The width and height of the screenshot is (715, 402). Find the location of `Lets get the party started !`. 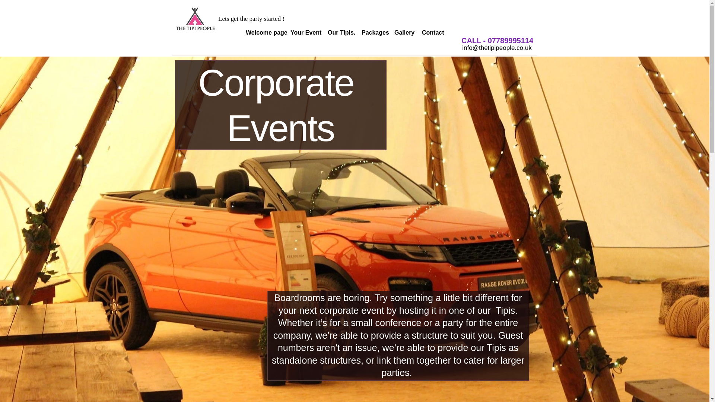

Lets get the party started ! is located at coordinates (251, 19).